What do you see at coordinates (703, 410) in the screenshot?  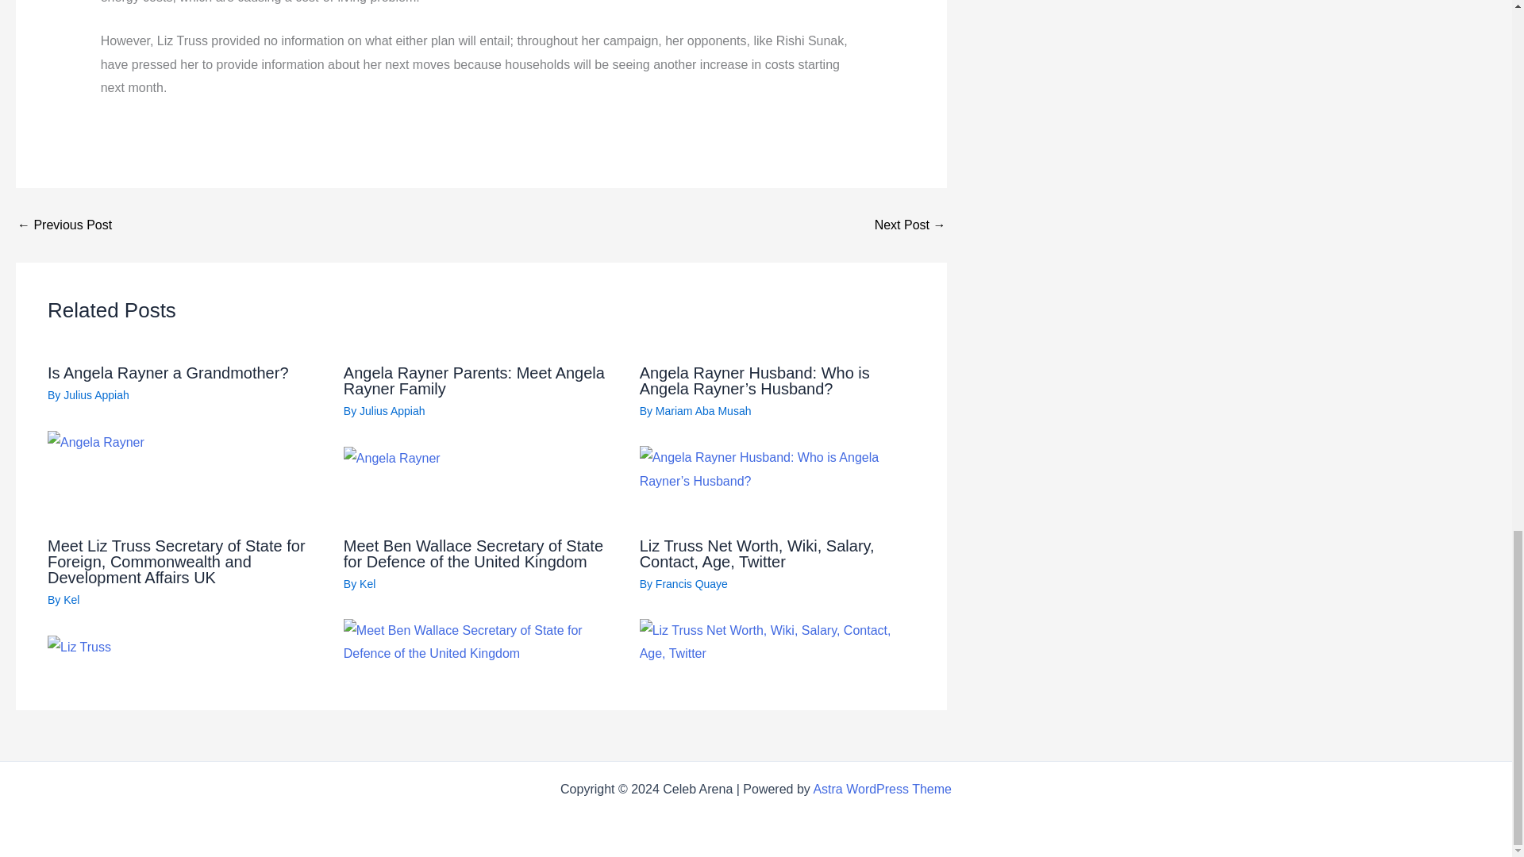 I see `View all posts by Mariam Aba Musah` at bounding box center [703, 410].